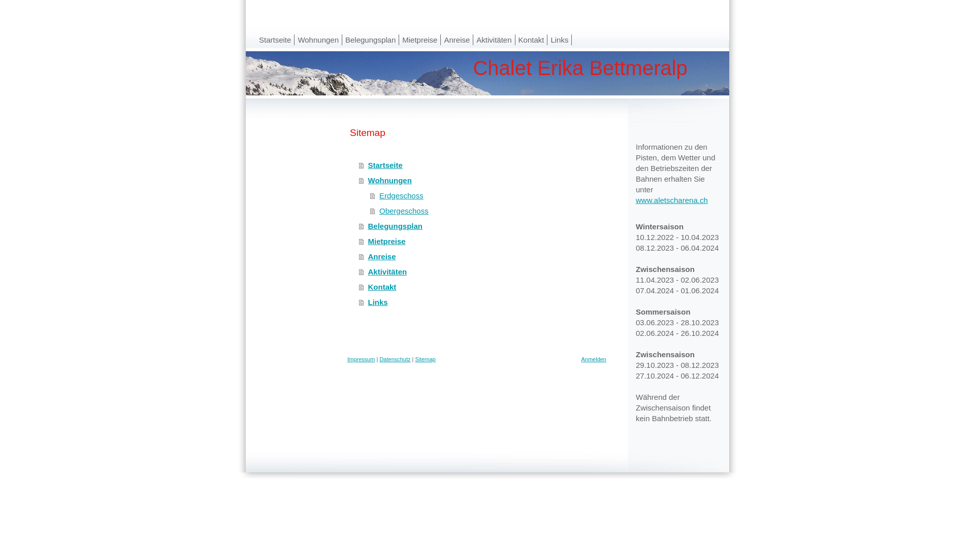 This screenshot has height=548, width=975. I want to click on Mietpreise, so click(482, 242).